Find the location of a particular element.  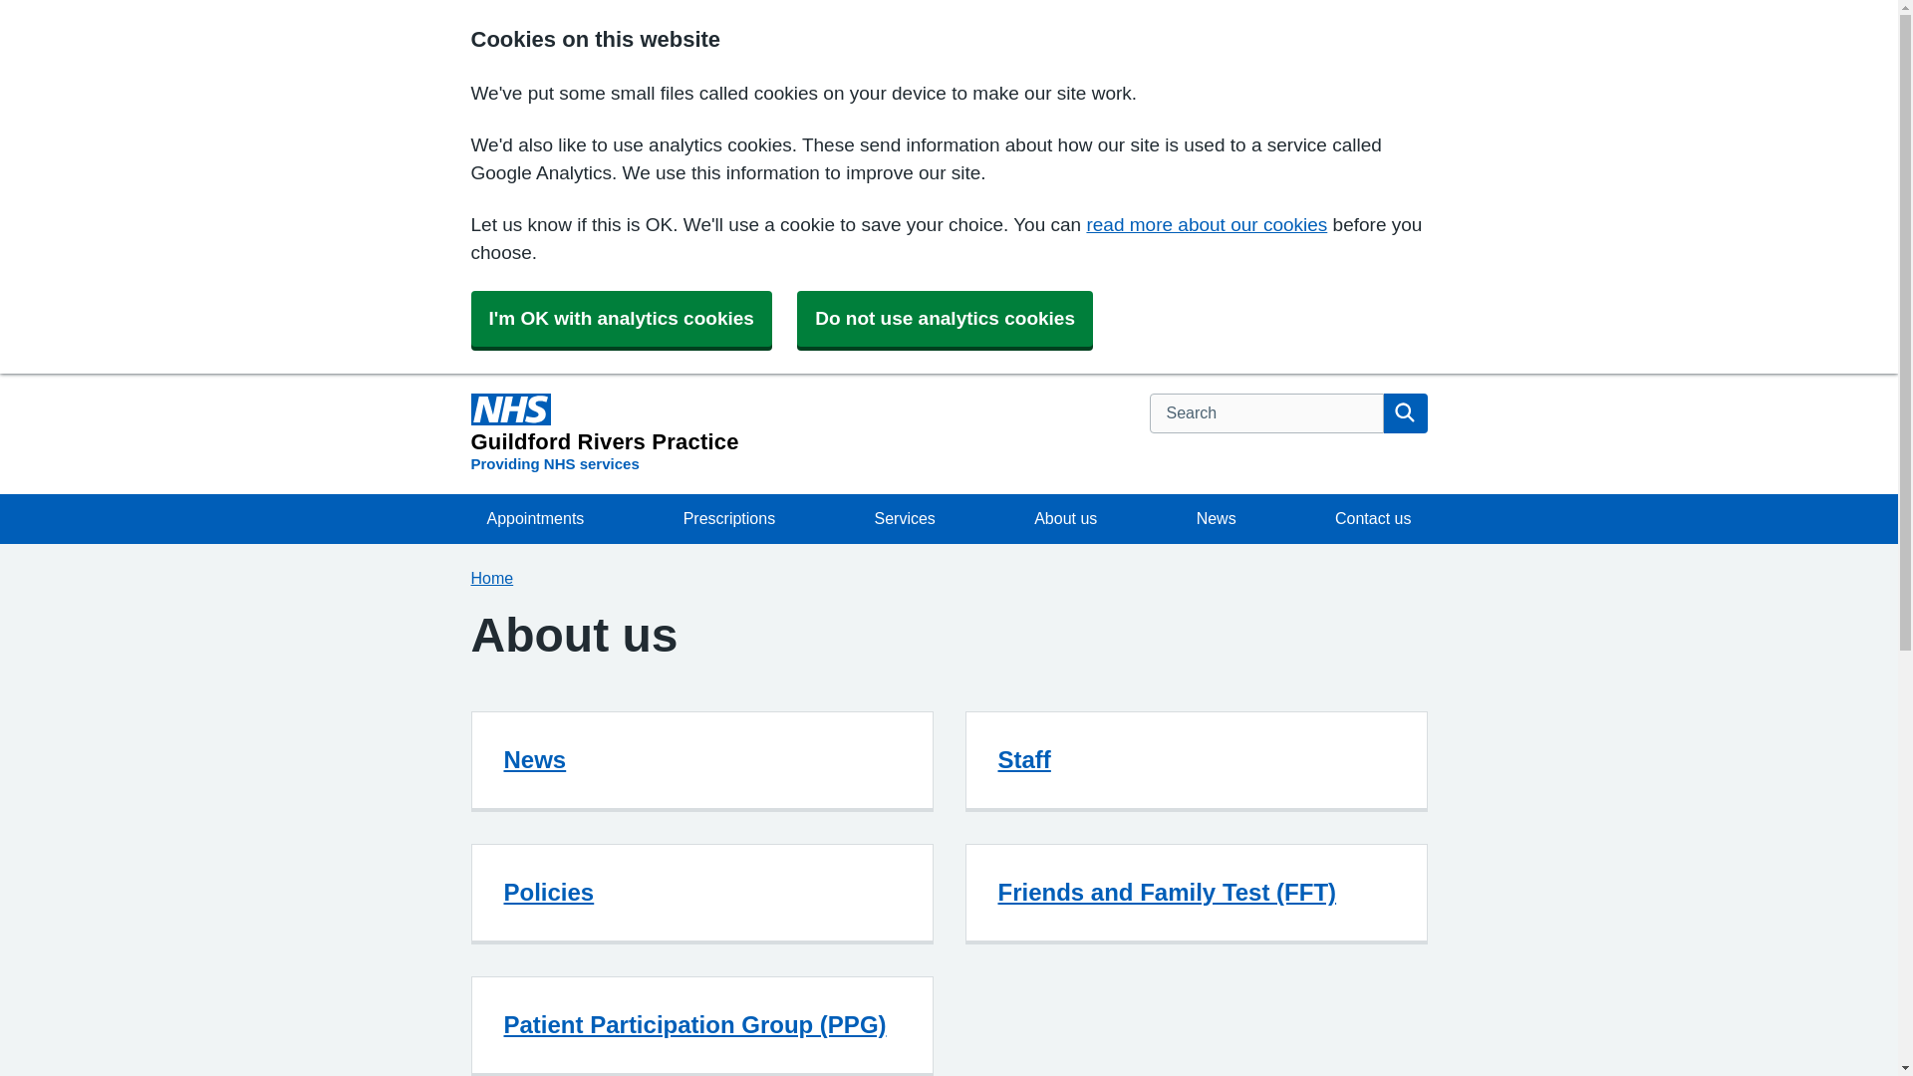

About us is located at coordinates (1216, 518).